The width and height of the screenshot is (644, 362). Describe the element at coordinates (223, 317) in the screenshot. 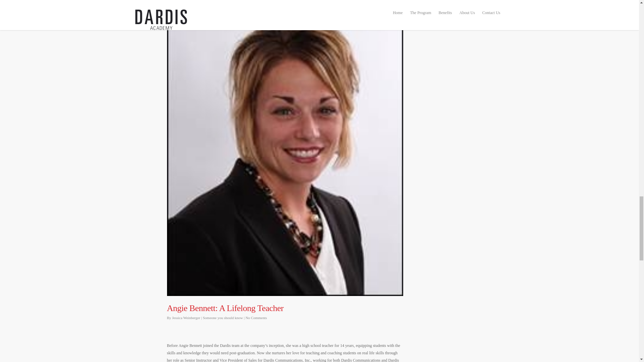

I see `Someone you should know` at that location.